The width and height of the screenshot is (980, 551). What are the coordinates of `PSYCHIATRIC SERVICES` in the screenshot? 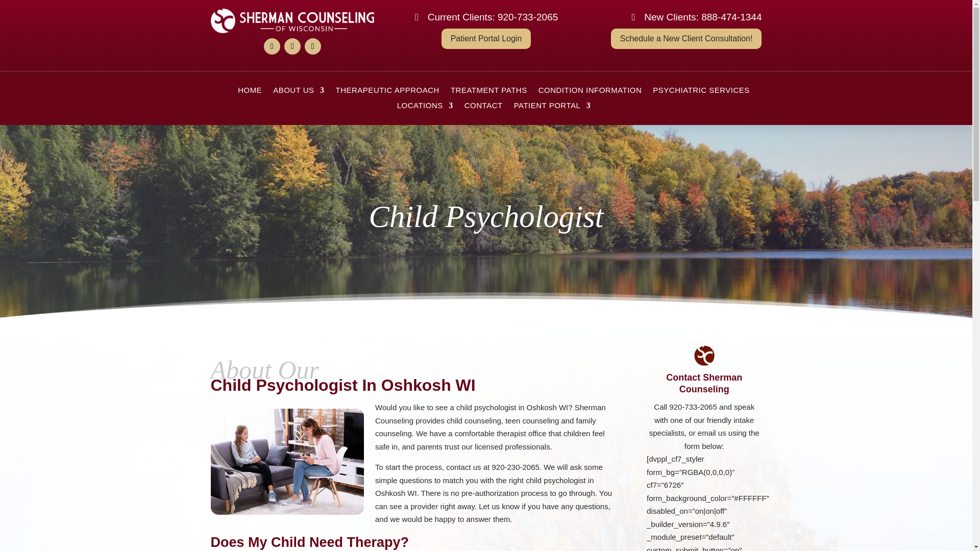 It's located at (701, 92).